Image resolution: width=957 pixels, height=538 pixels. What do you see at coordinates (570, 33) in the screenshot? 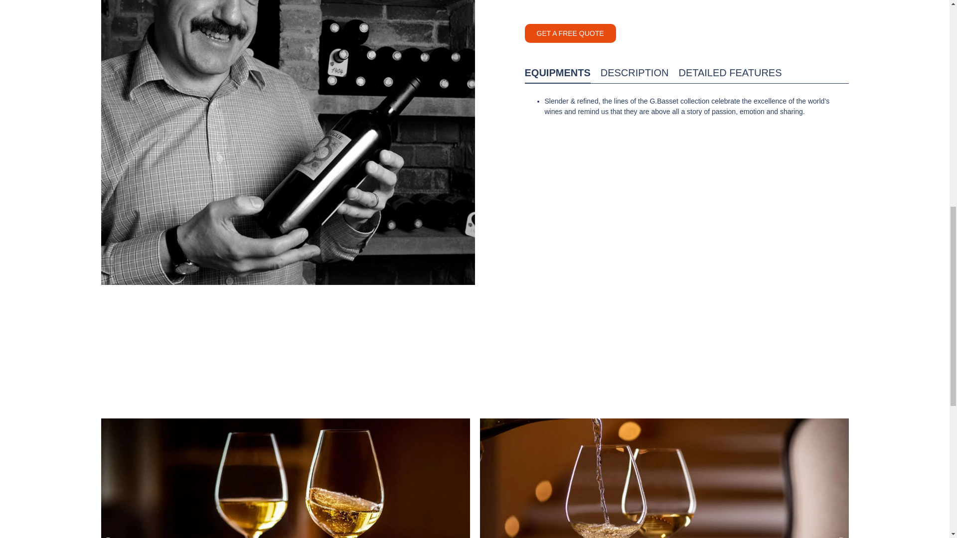
I see `GET A FREE QUOTE` at bounding box center [570, 33].